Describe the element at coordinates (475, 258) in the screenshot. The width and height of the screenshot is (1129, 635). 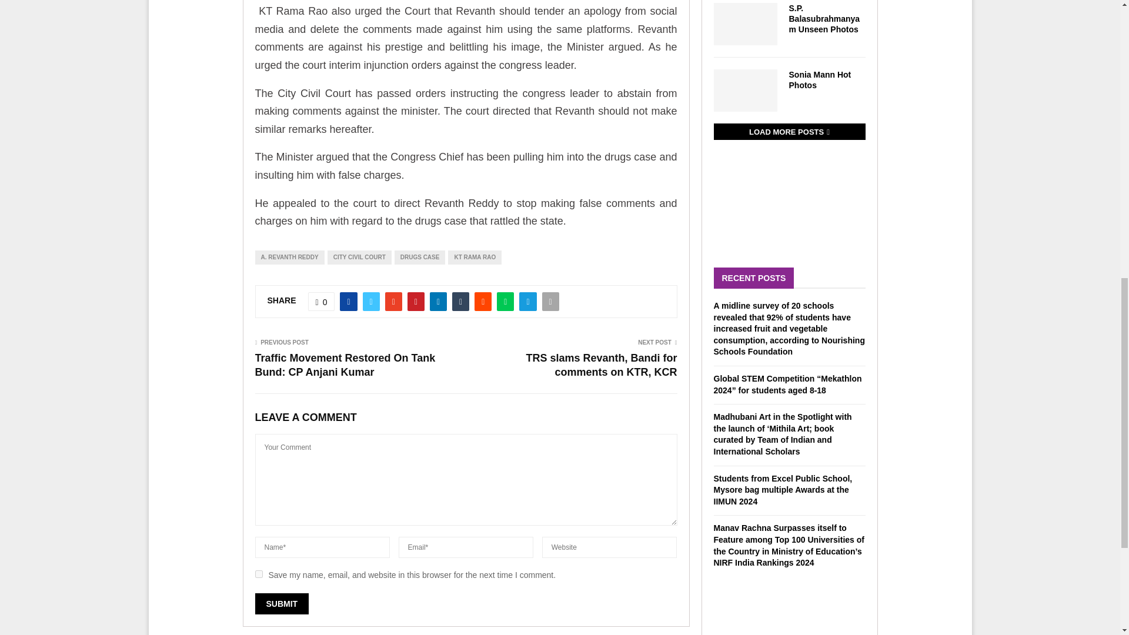
I see `KT RAMA RAO` at that location.